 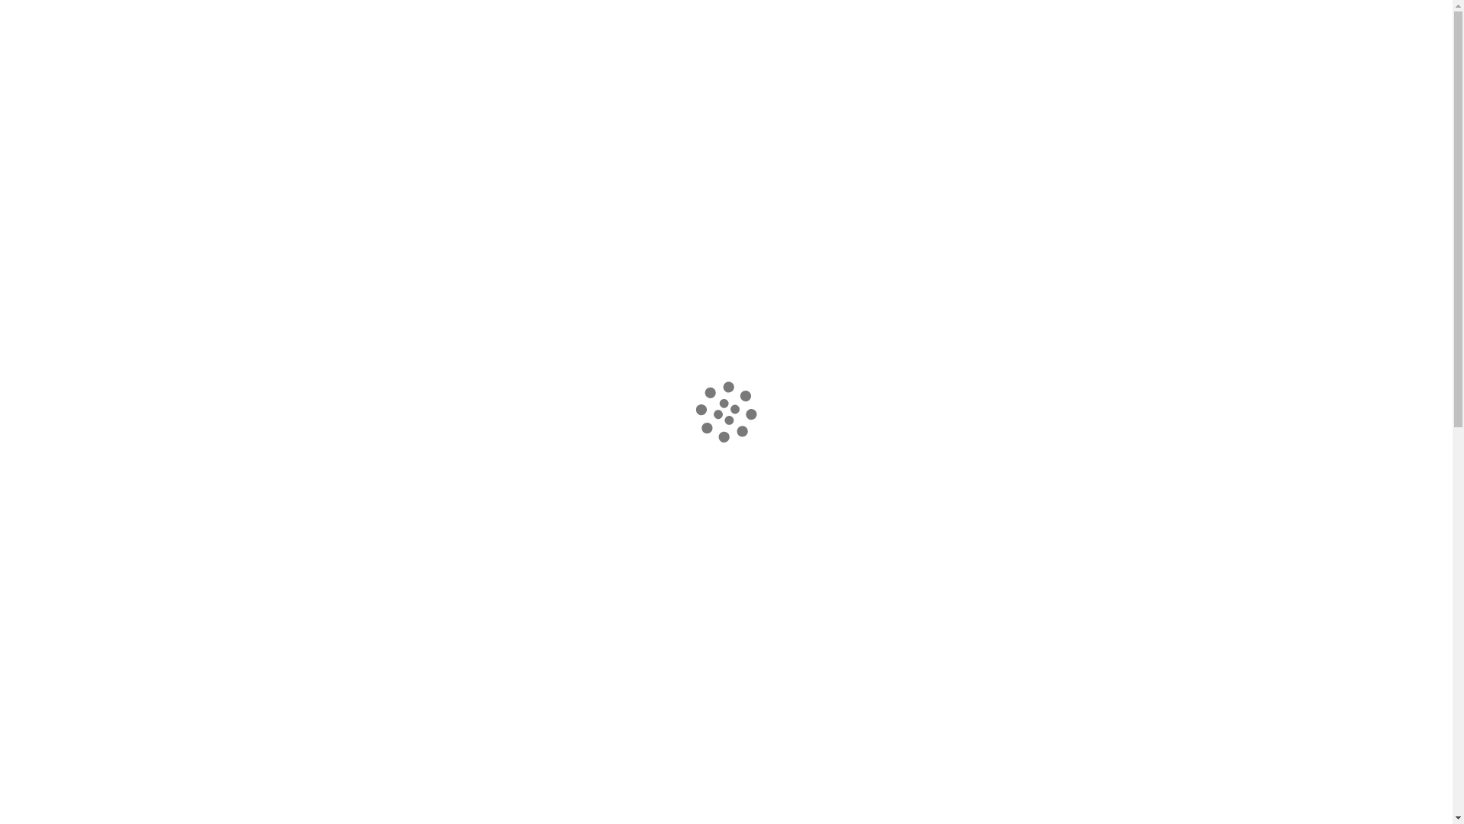 What do you see at coordinates (583, 47) in the screenshot?
I see `HOME` at bounding box center [583, 47].